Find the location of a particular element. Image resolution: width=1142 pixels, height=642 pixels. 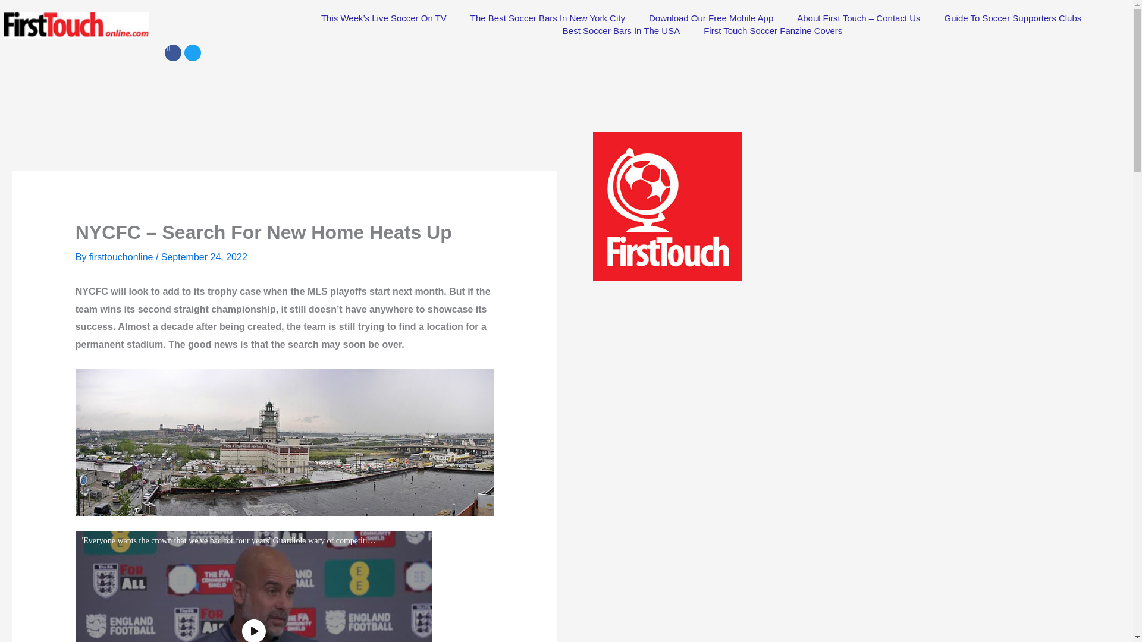

Twitter is located at coordinates (192, 52).